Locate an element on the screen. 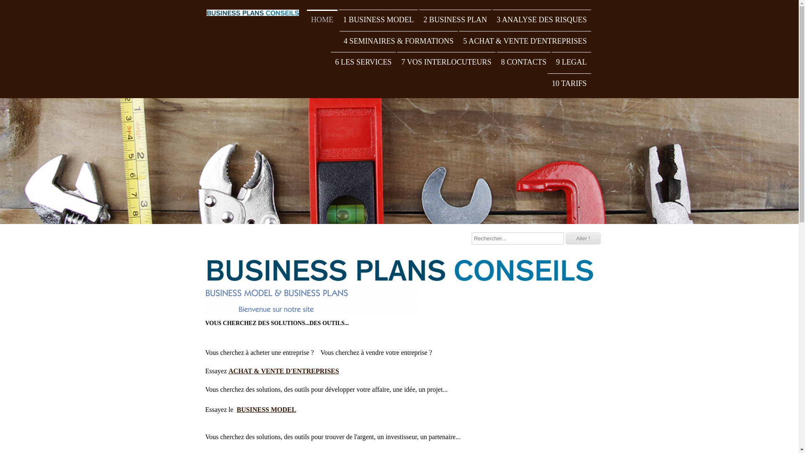 The height and width of the screenshot is (453, 805). ACHAT & VENTE D'ENTREPRISES is located at coordinates (284, 371).